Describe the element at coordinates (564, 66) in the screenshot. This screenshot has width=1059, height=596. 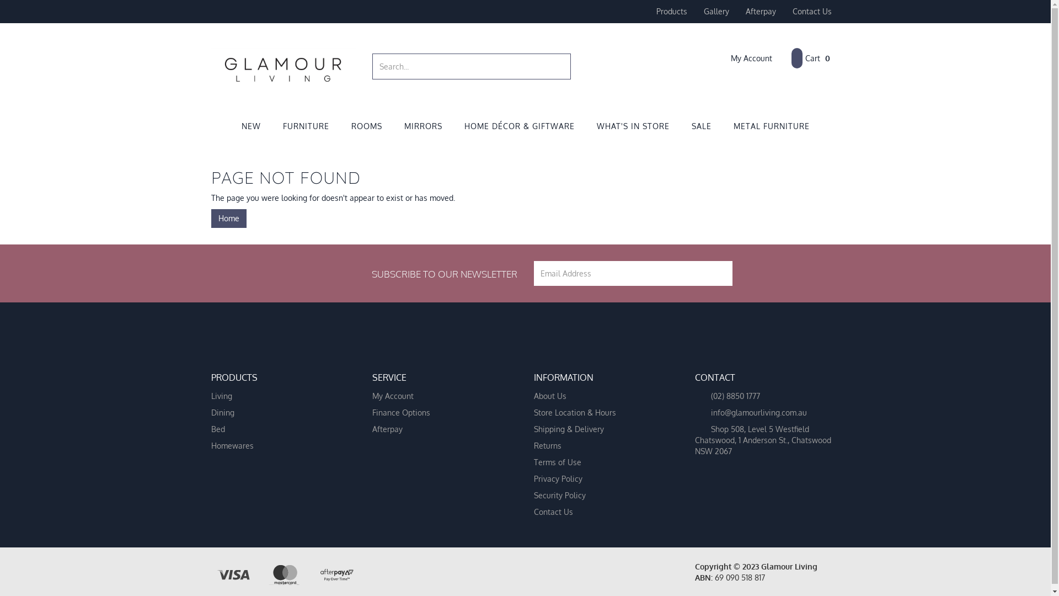
I see `Search` at that location.